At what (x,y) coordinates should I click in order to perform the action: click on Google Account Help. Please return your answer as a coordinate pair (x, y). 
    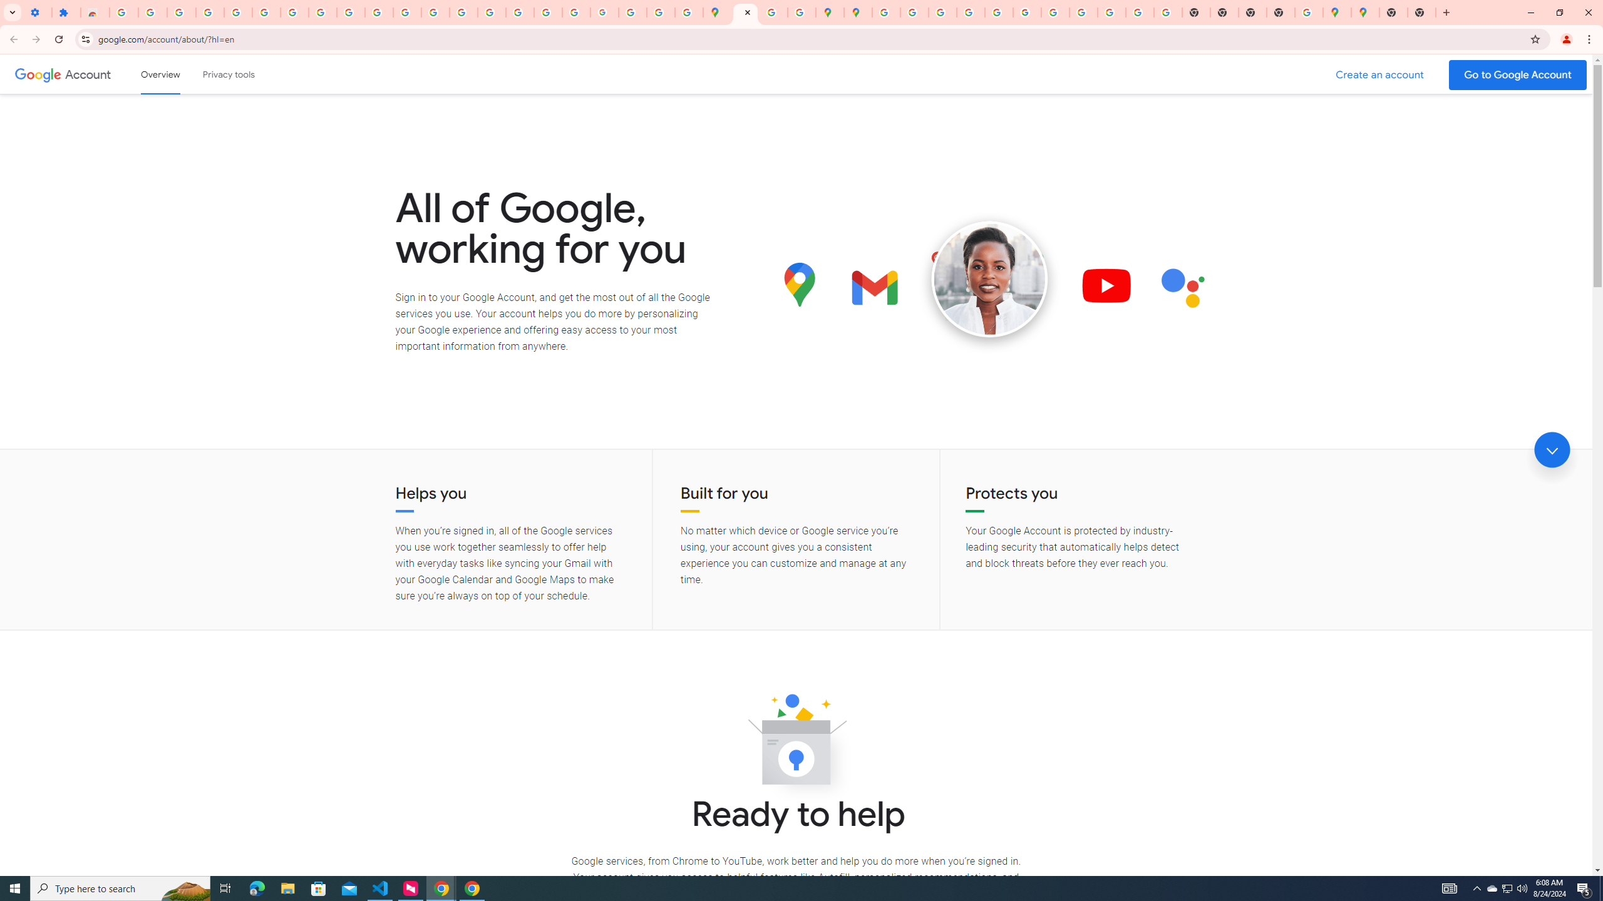
    Looking at the image, I should click on (294, 13).